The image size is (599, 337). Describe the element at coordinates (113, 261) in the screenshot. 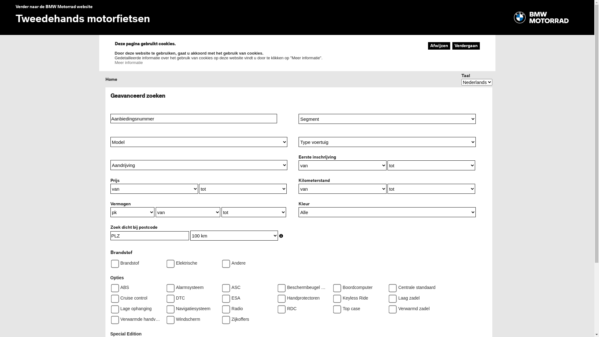

I see `Brandstof` at that location.